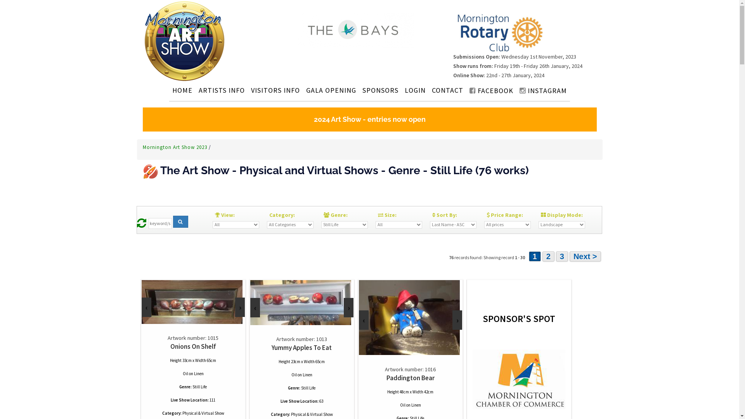 Image resolution: width=745 pixels, height=419 pixels. What do you see at coordinates (182, 90) in the screenshot?
I see `HOME` at bounding box center [182, 90].